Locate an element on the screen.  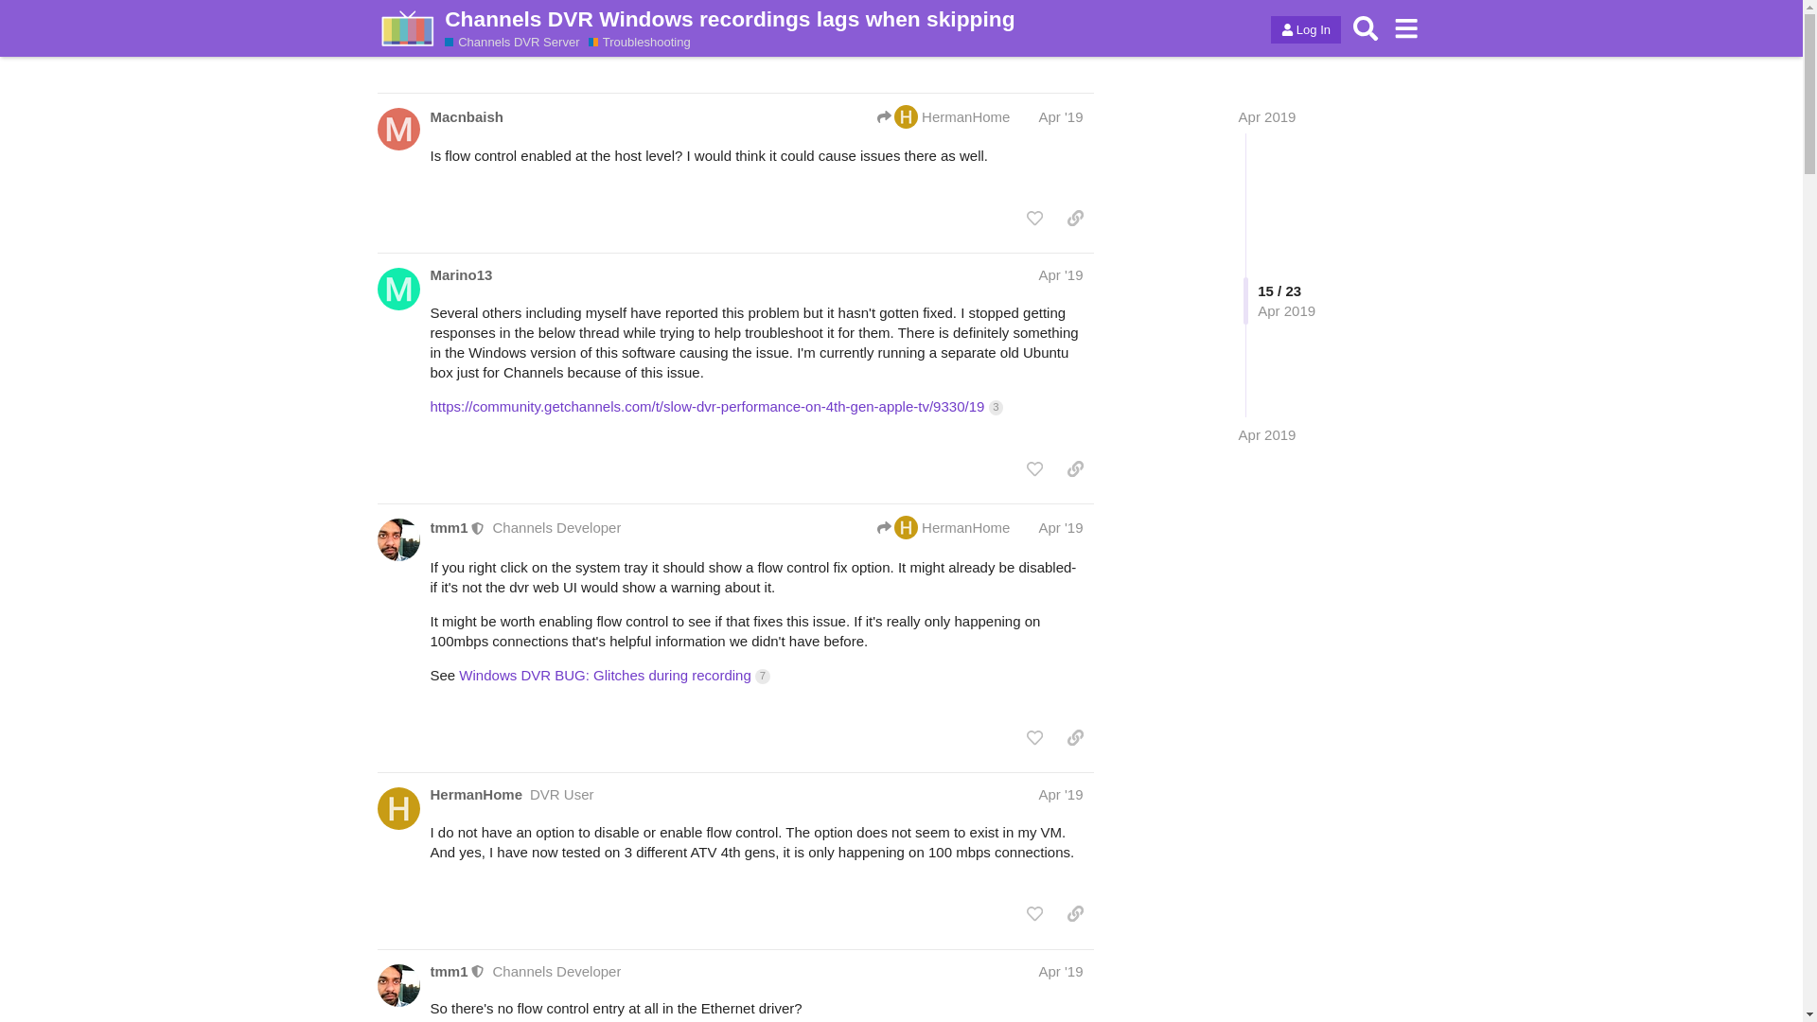
Channels DVR Server is located at coordinates (512, 42).